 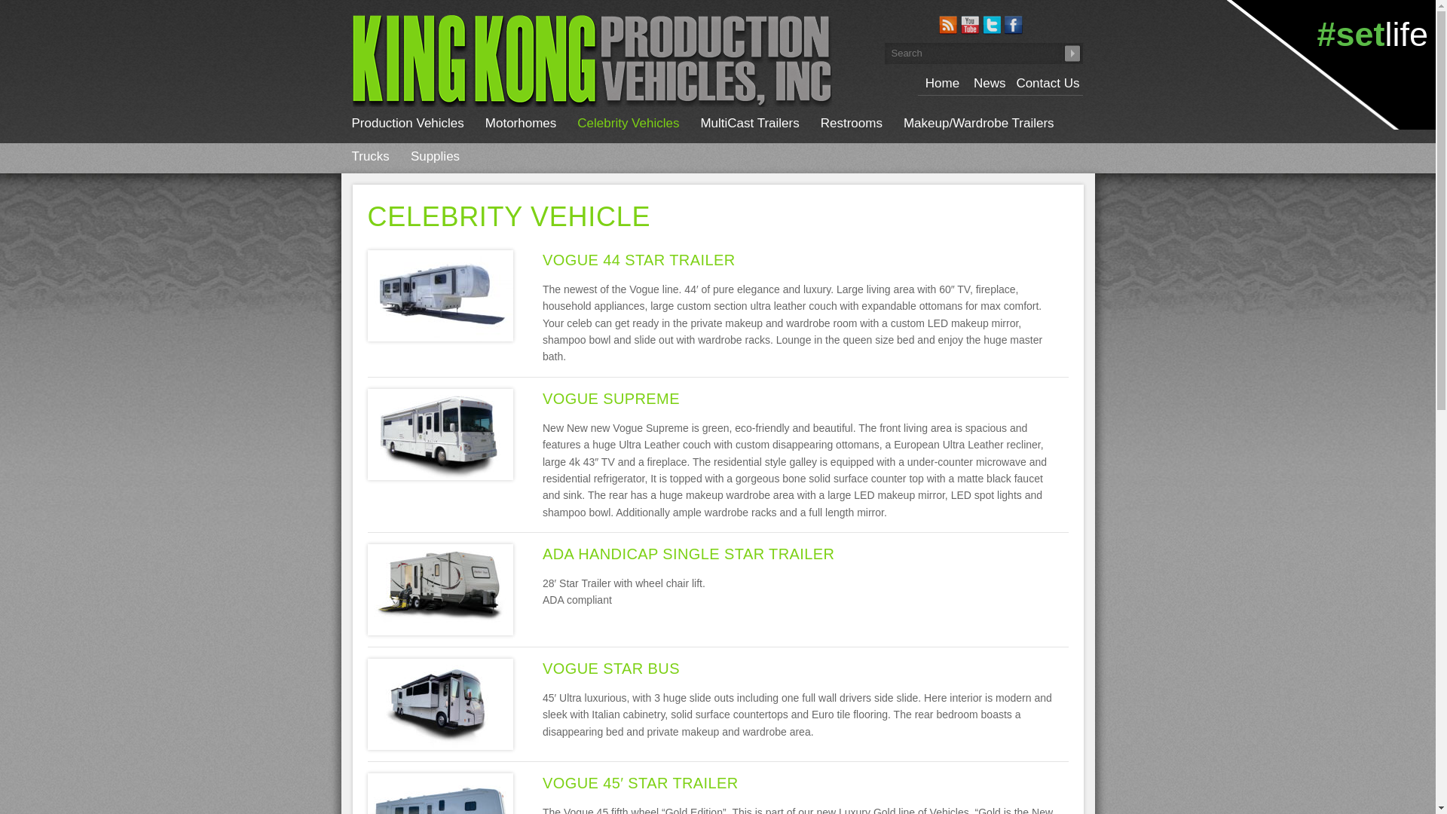 I want to click on Production Vehicles, so click(x=407, y=123).